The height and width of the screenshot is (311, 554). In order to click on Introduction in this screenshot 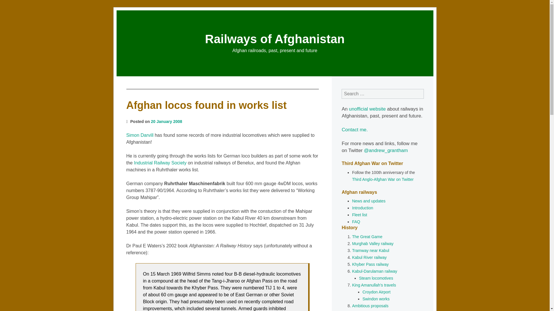, I will do `click(362, 208)`.